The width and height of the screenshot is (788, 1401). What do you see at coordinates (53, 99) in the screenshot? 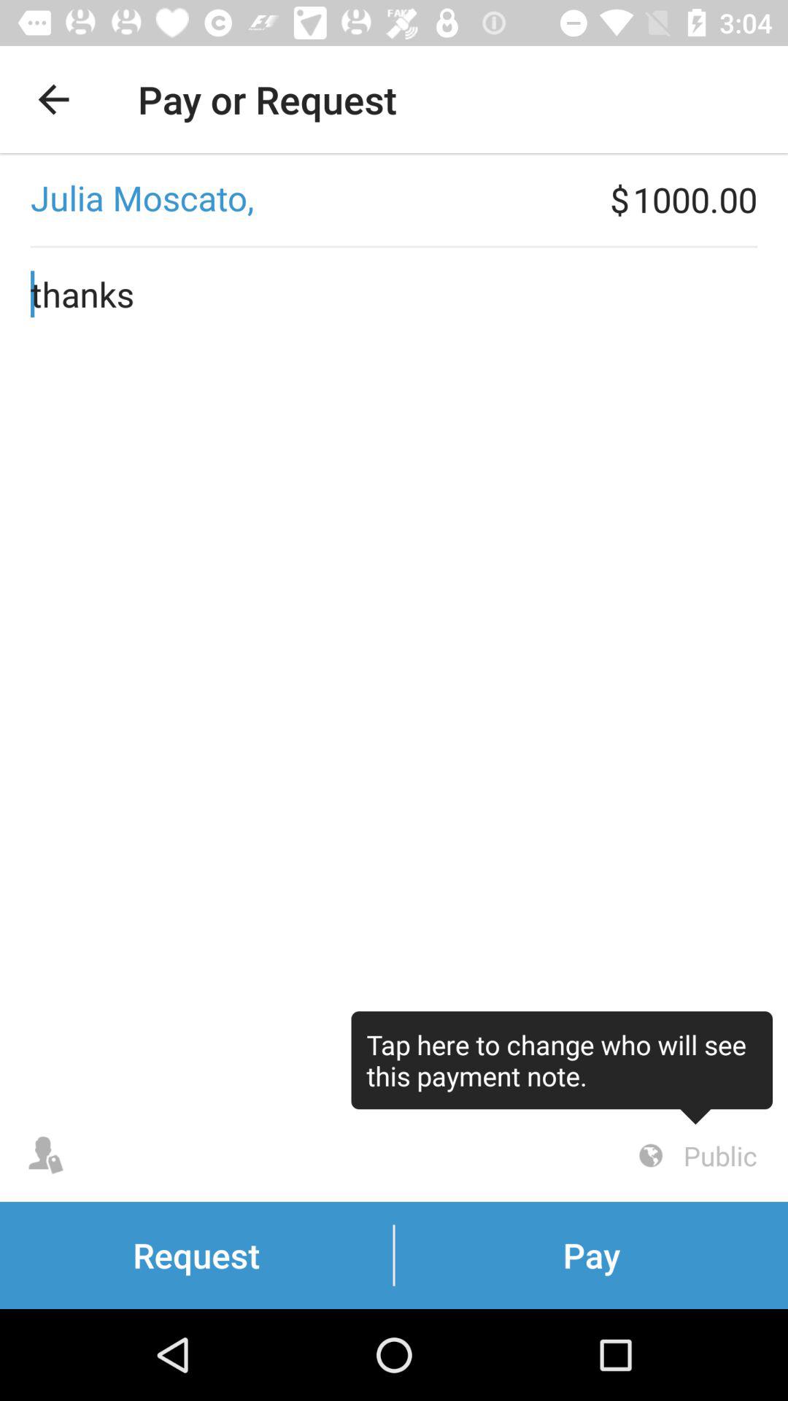
I see `turn on the item next to pay or request app` at bounding box center [53, 99].